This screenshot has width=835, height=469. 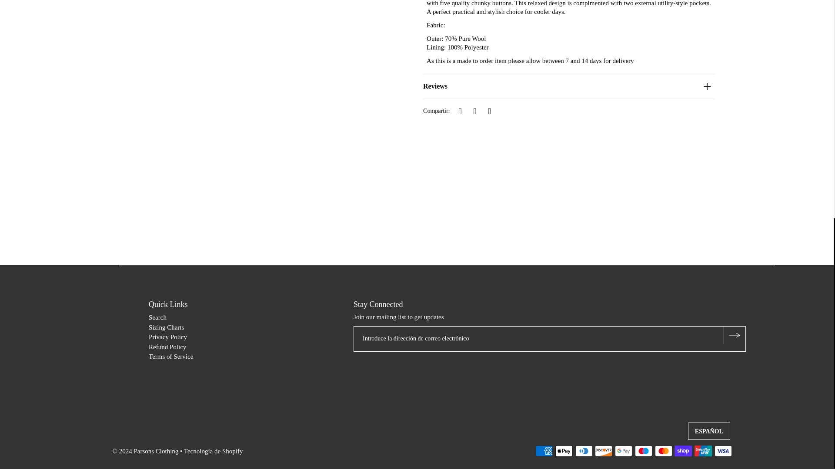 I want to click on Union Pay, so click(x=703, y=451).